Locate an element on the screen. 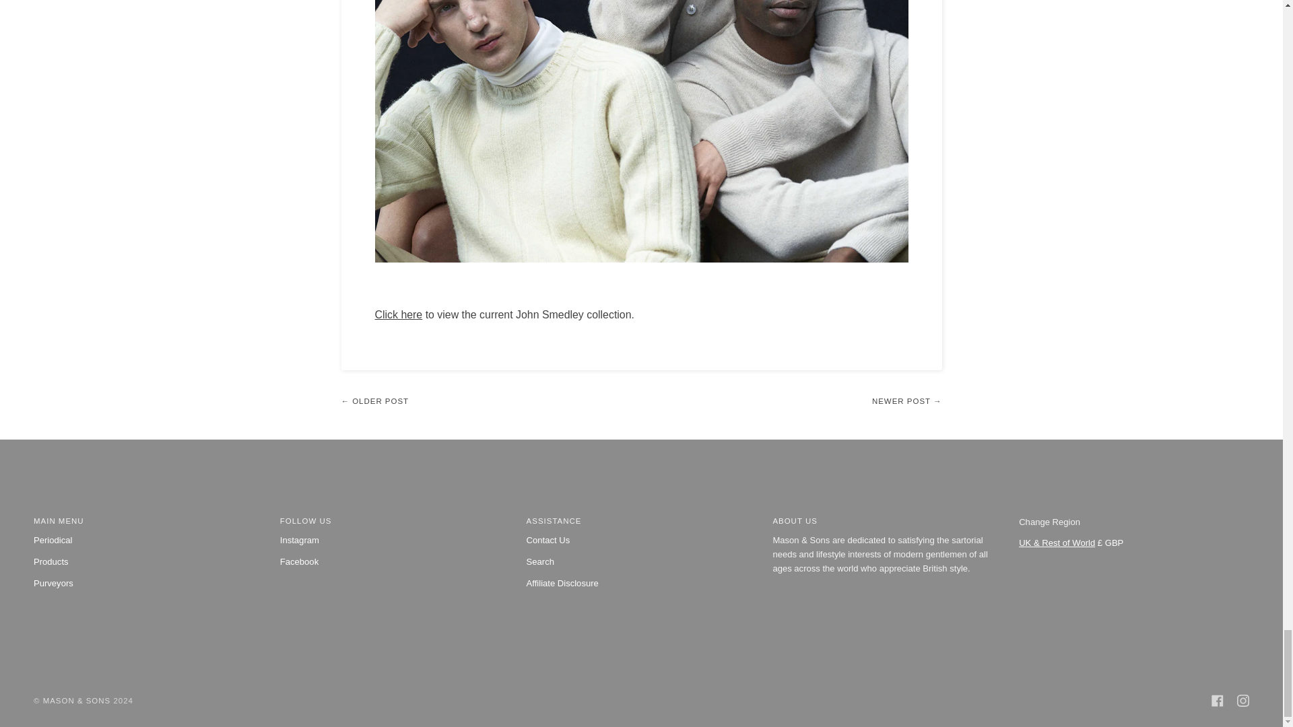 Image resolution: width=1293 pixels, height=727 pixels. Facebook is located at coordinates (1218, 700).